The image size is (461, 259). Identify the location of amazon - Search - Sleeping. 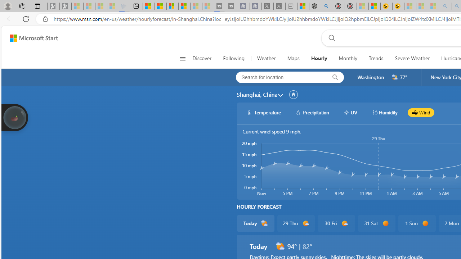
(446, 6).